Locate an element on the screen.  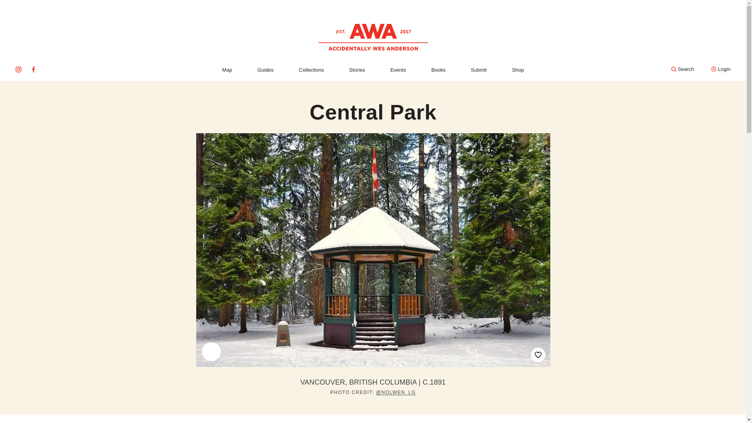
Login is located at coordinates (721, 69).